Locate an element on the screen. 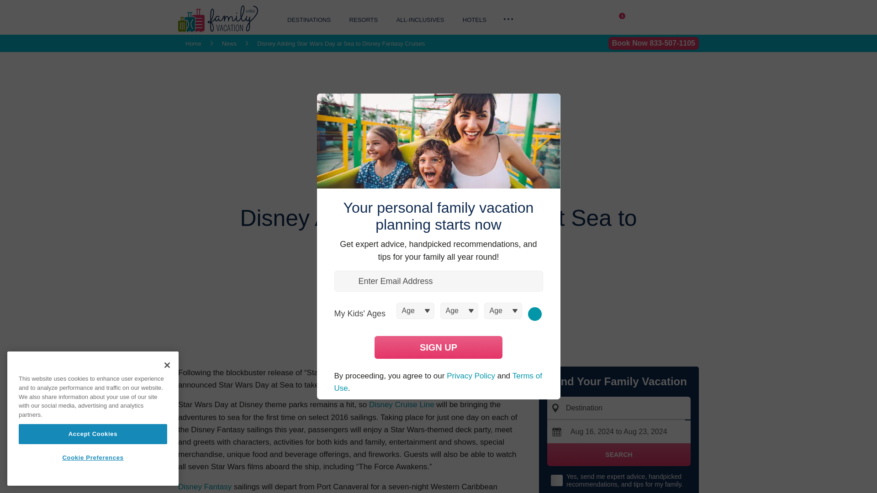  Book Now 833-507-1105 is located at coordinates (654, 43).